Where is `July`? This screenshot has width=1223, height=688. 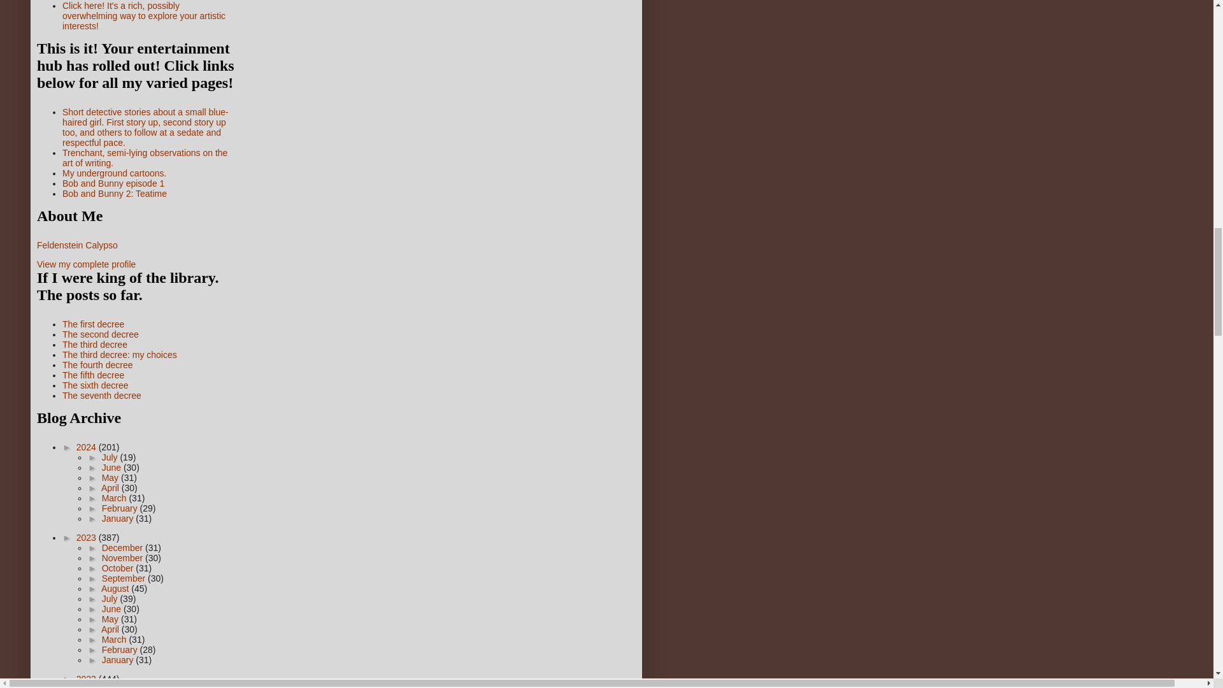
July is located at coordinates (111, 457).